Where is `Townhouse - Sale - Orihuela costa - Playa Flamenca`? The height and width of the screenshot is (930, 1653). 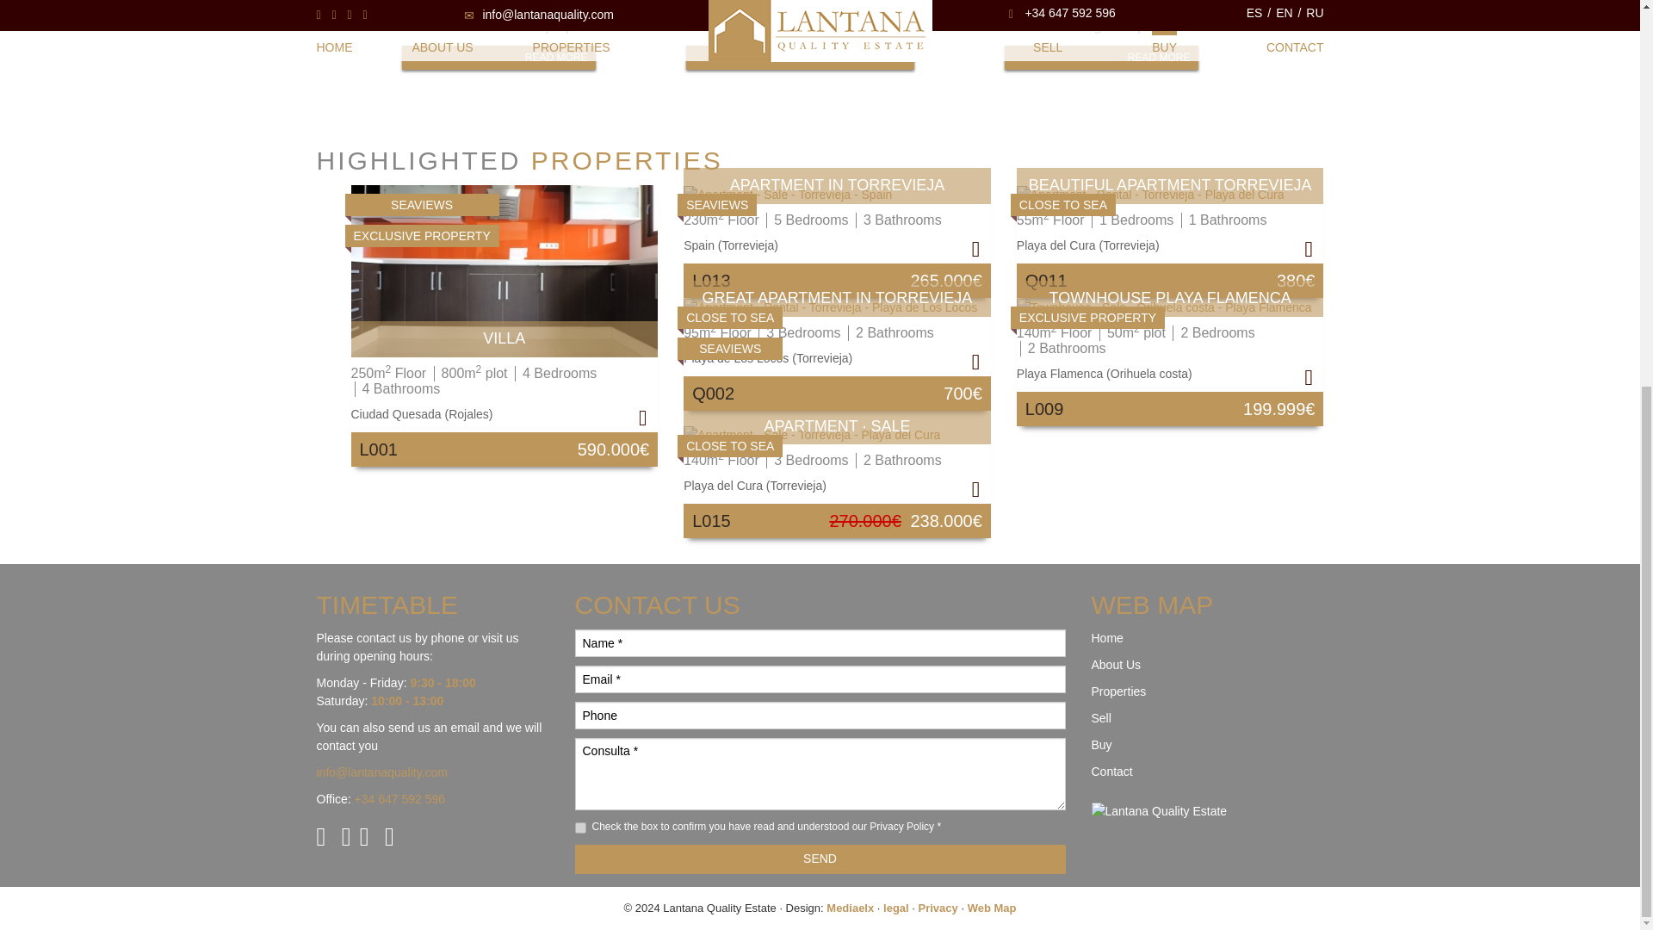 Townhouse - Sale - Orihuela costa - Playa Flamenca is located at coordinates (1121, 38).